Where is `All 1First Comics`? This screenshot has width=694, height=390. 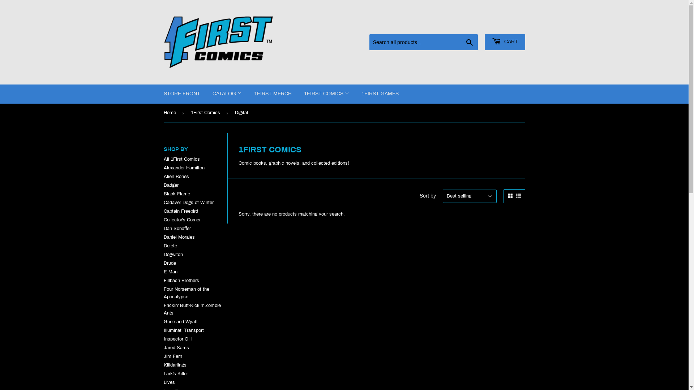 All 1First Comics is located at coordinates (181, 159).